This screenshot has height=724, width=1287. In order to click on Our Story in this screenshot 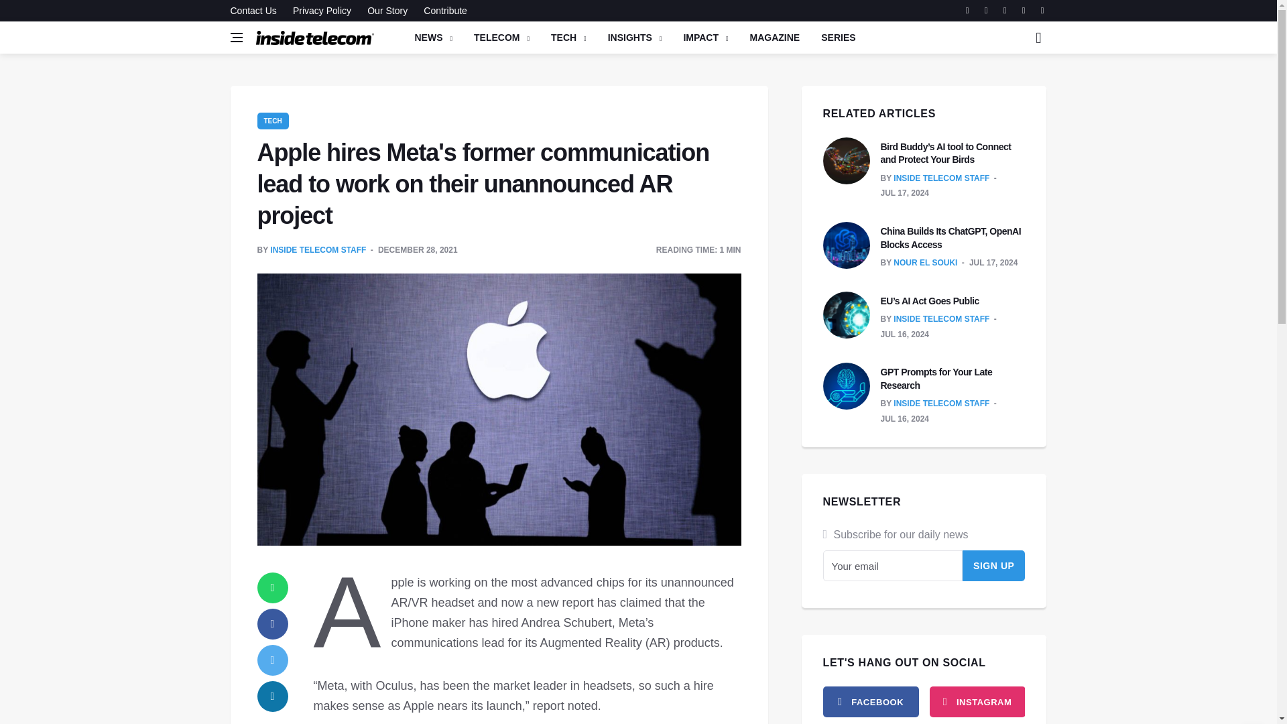, I will do `click(387, 11)`.